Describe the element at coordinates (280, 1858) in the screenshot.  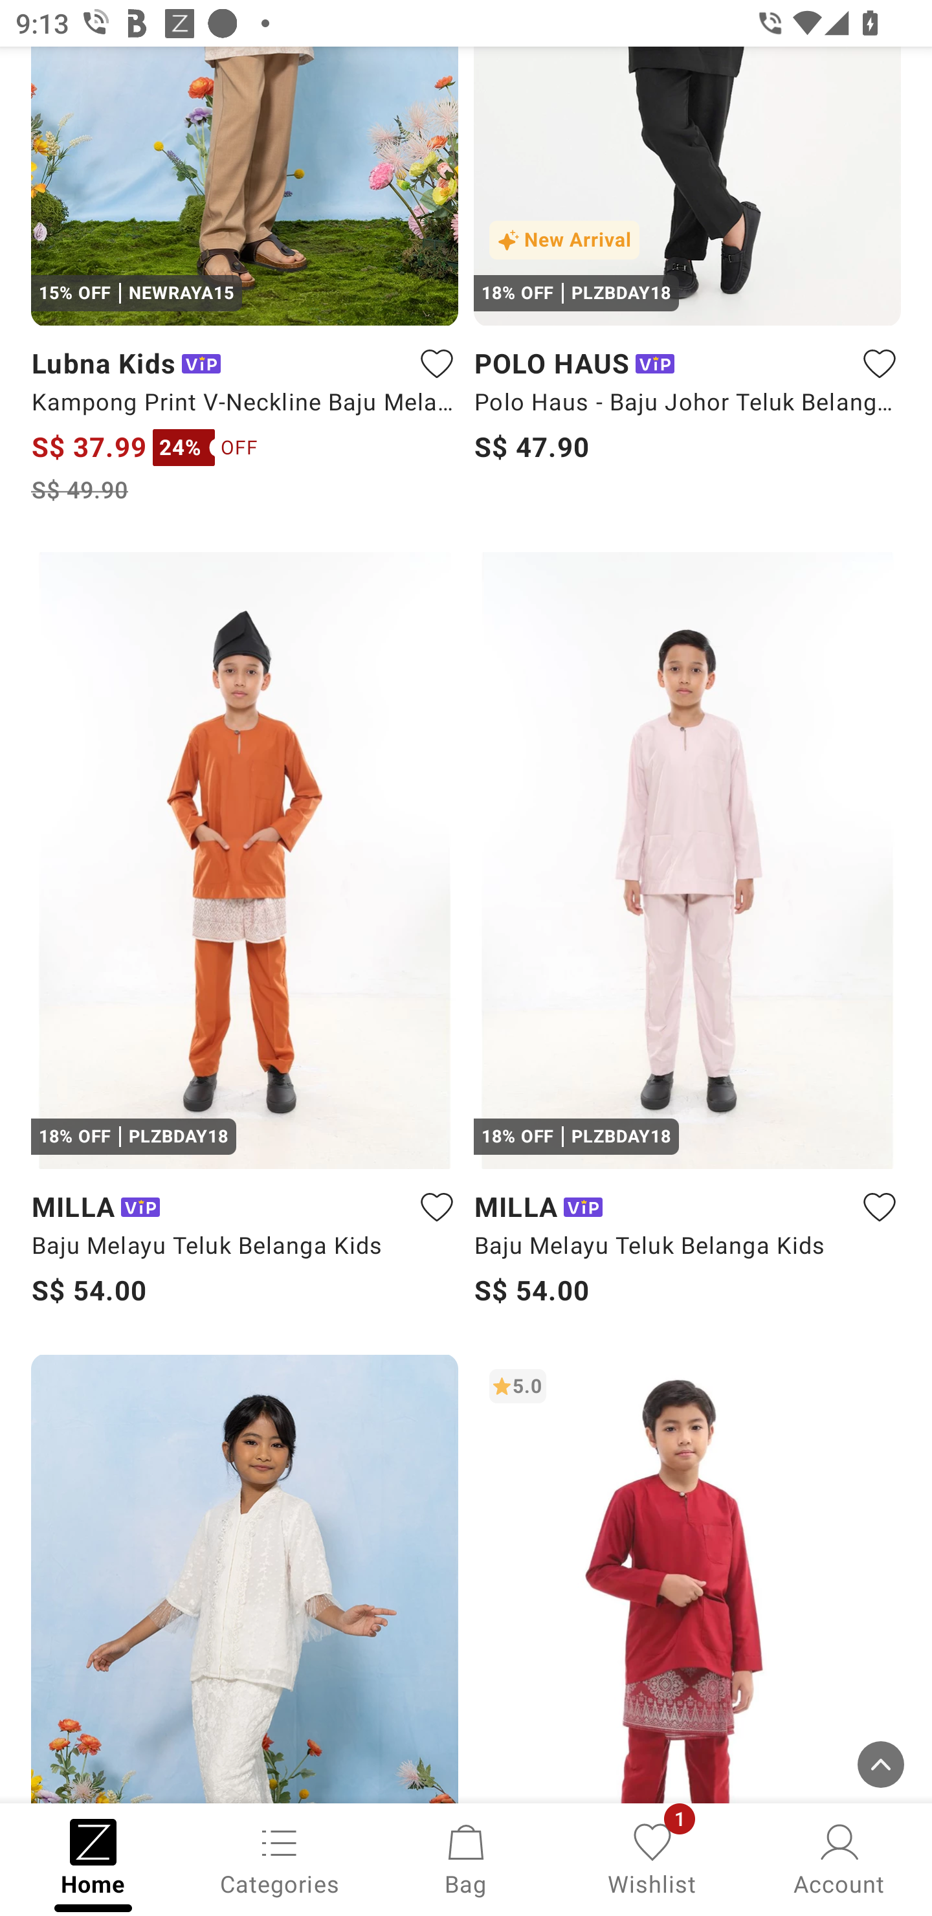
I see `Categories` at that location.